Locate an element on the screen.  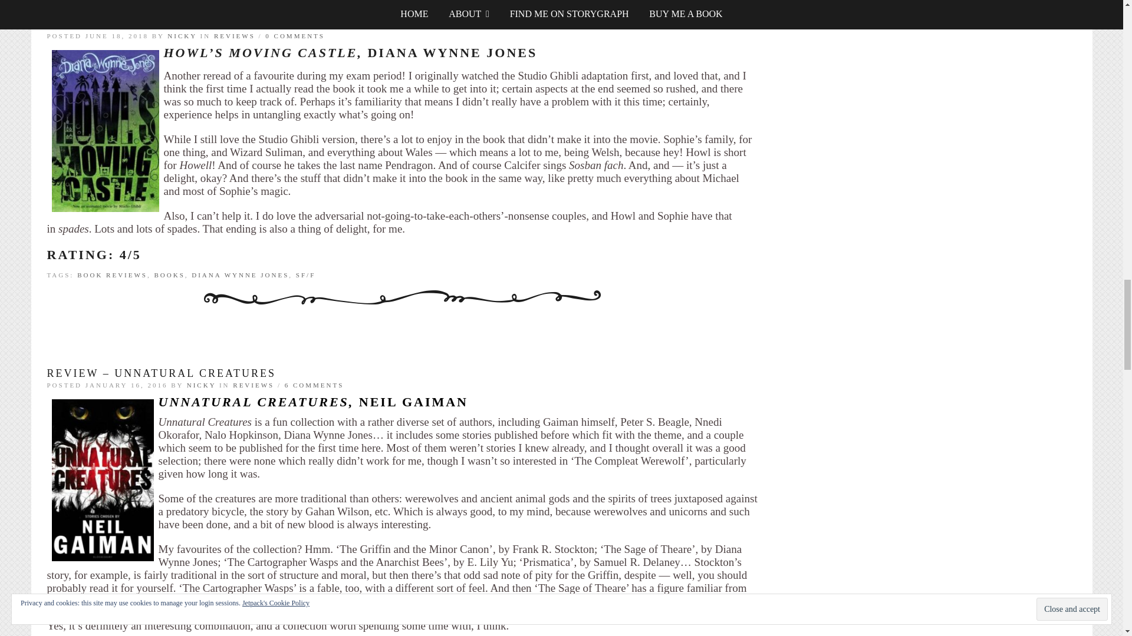
View all posts in Reviews is located at coordinates (235, 35).